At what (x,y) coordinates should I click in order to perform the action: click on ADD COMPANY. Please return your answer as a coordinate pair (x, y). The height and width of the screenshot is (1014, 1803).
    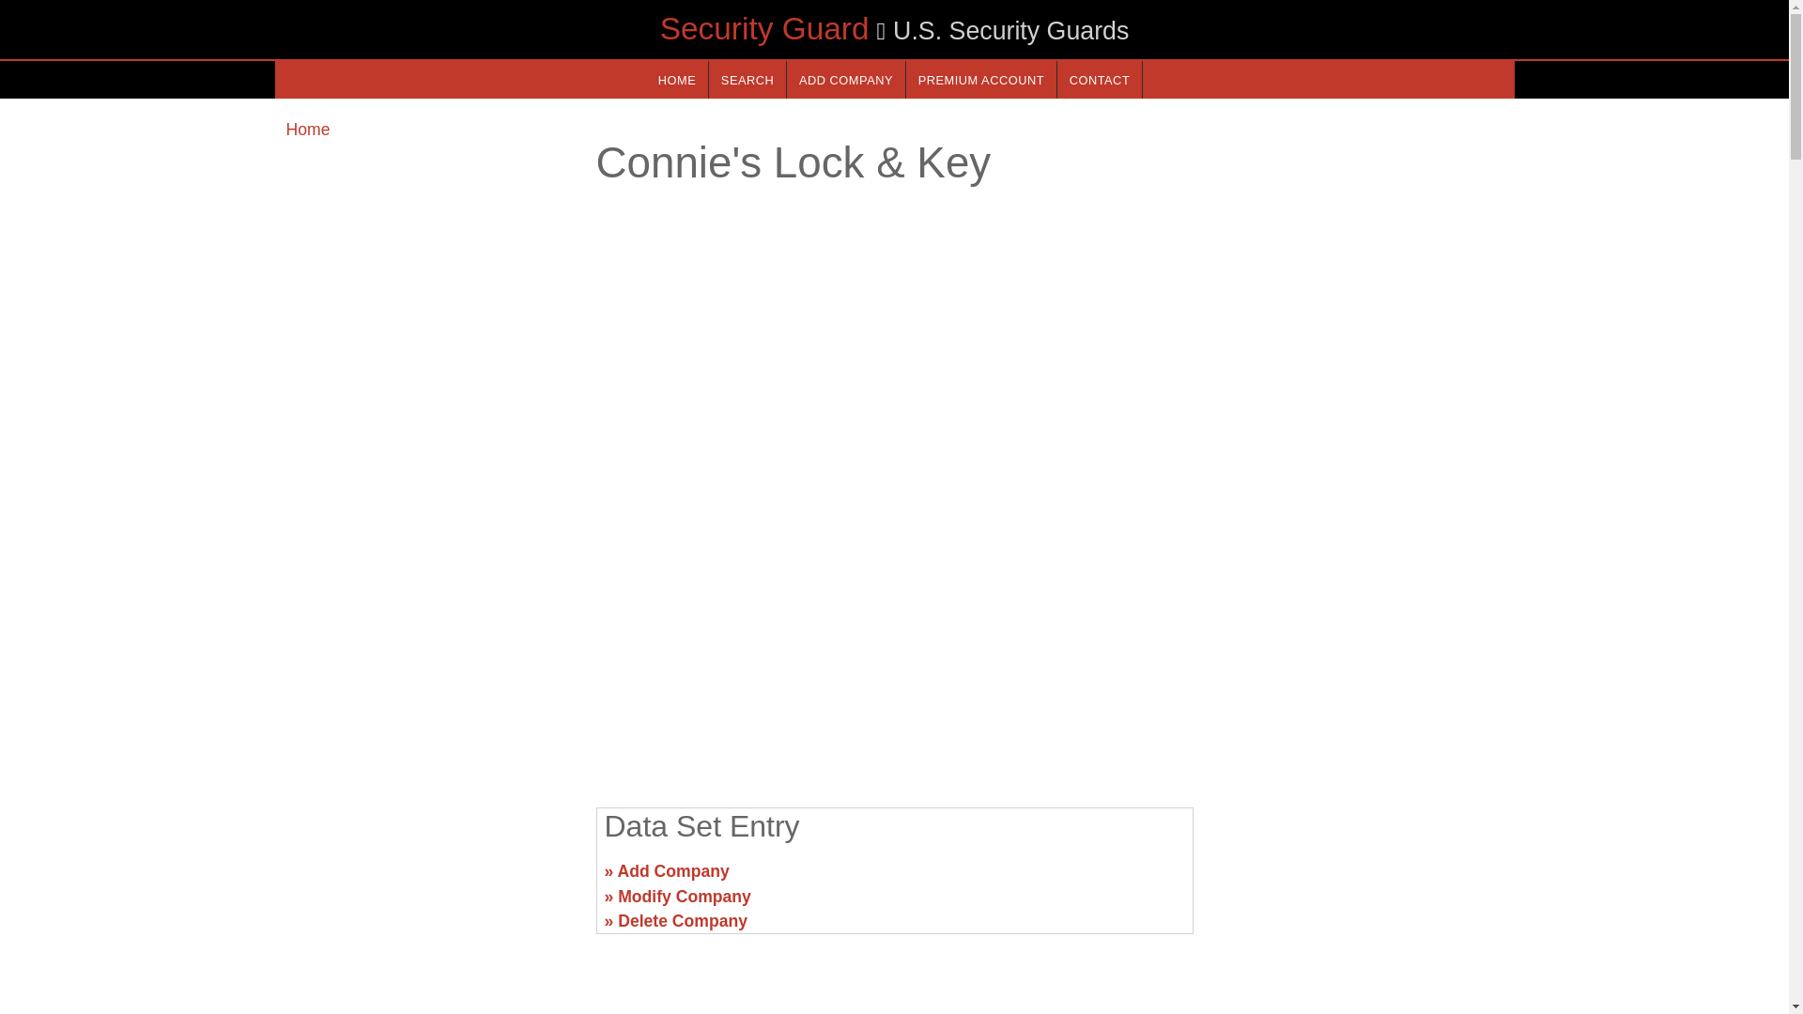
    Looking at the image, I should click on (845, 79).